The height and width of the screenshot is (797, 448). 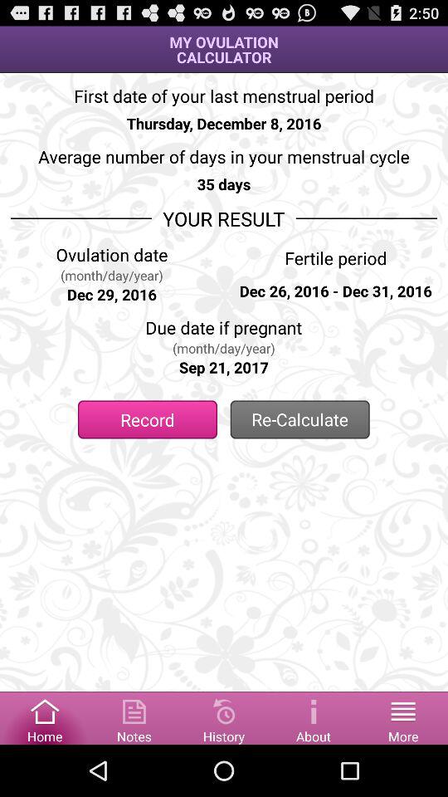 What do you see at coordinates (45, 717) in the screenshot?
I see `home button` at bounding box center [45, 717].